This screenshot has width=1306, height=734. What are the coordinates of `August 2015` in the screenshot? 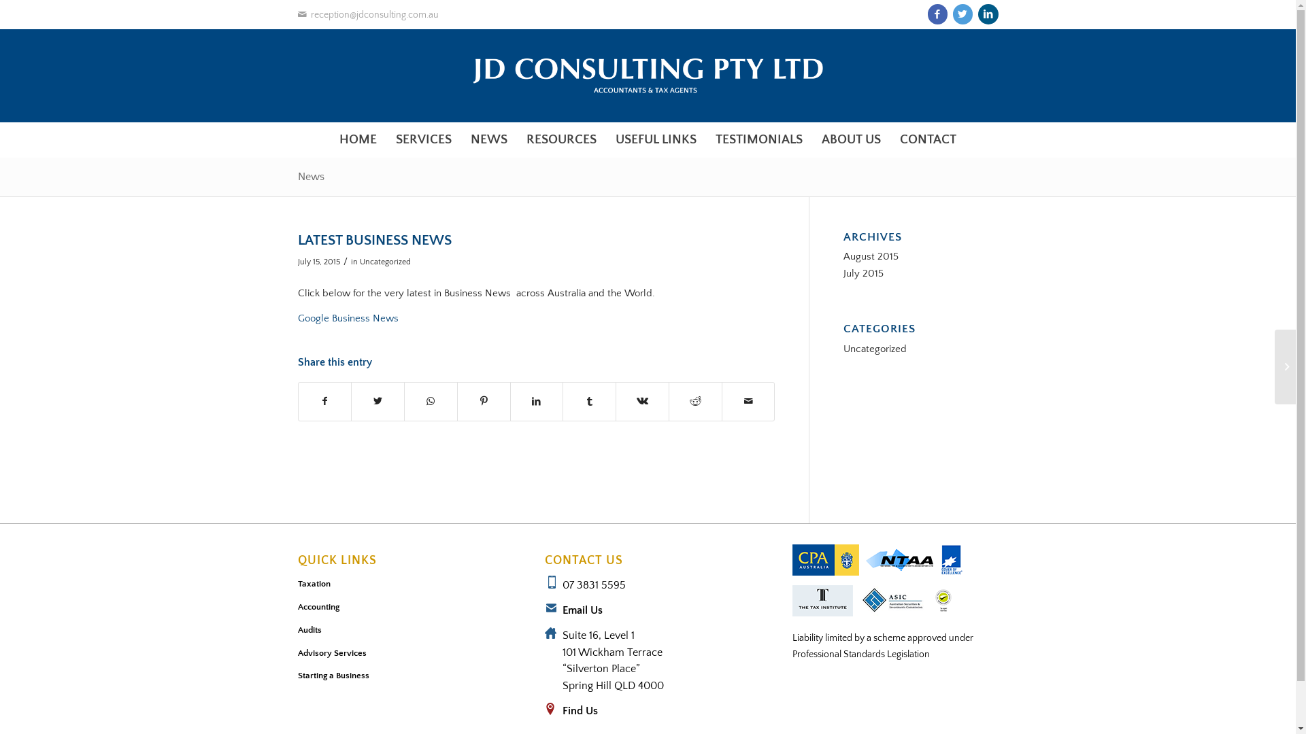 It's located at (871, 257).